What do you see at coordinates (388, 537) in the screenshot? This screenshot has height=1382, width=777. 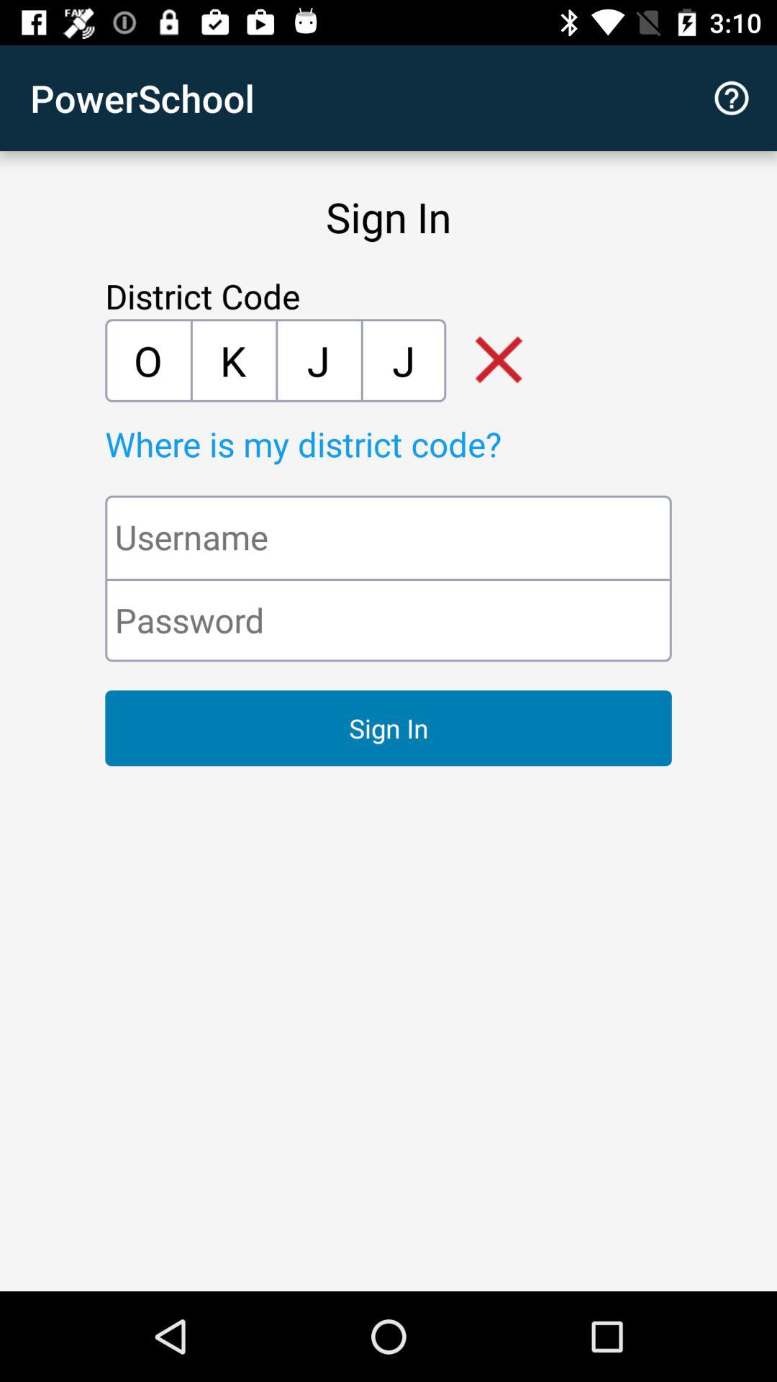 I see `click icon below the where is my icon` at bounding box center [388, 537].